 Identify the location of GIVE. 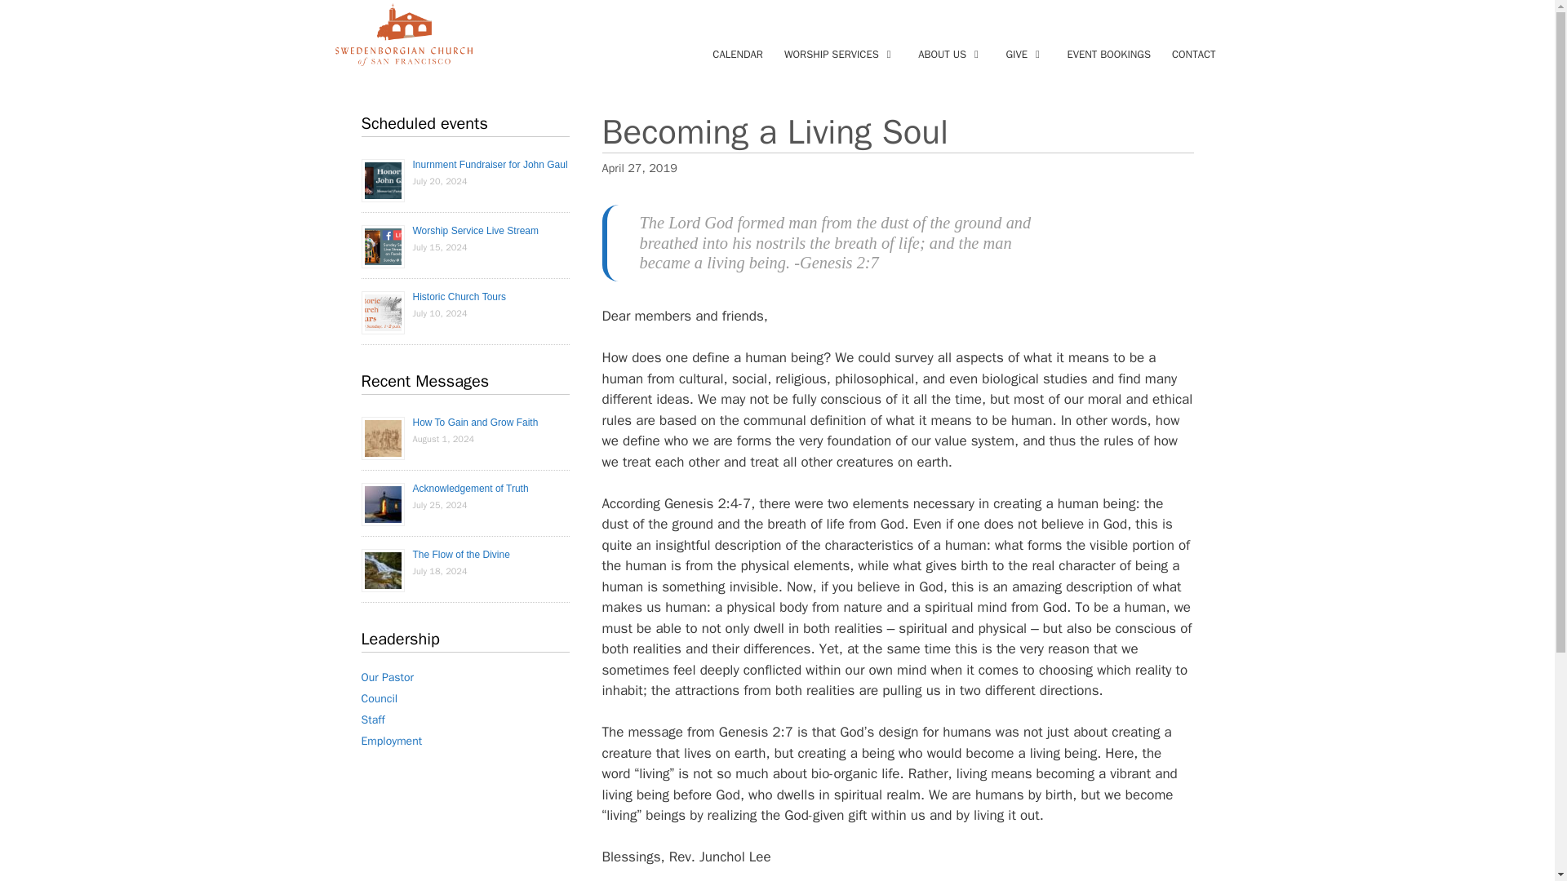
(1025, 54).